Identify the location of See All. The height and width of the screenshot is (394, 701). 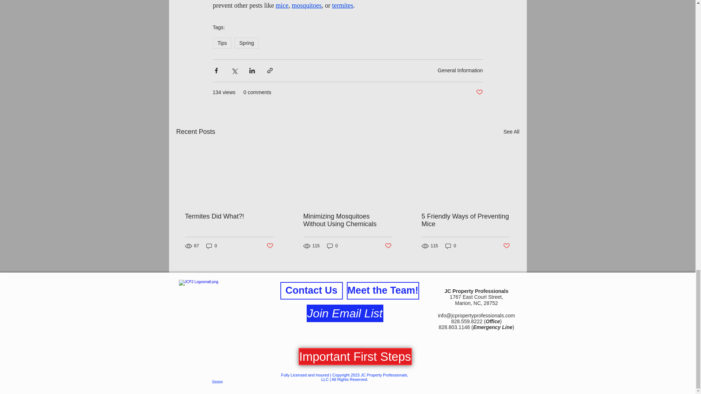
(511, 131).